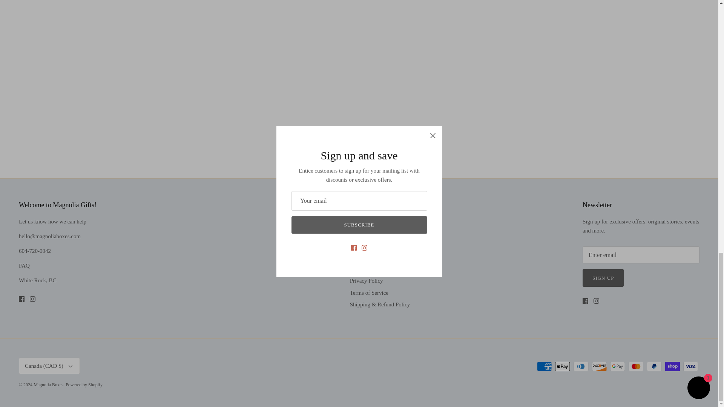 The width and height of the screenshot is (724, 407). I want to click on American Express, so click(545, 366).